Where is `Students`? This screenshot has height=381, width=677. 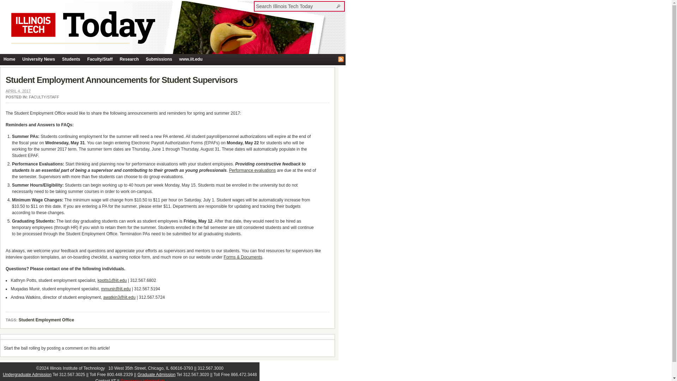
Students is located at coordinates (71, 59).